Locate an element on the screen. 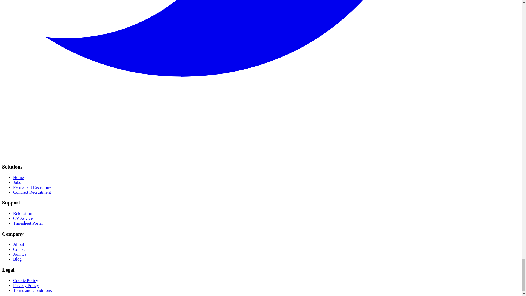  Join Us is located at coordinates (20, 254).